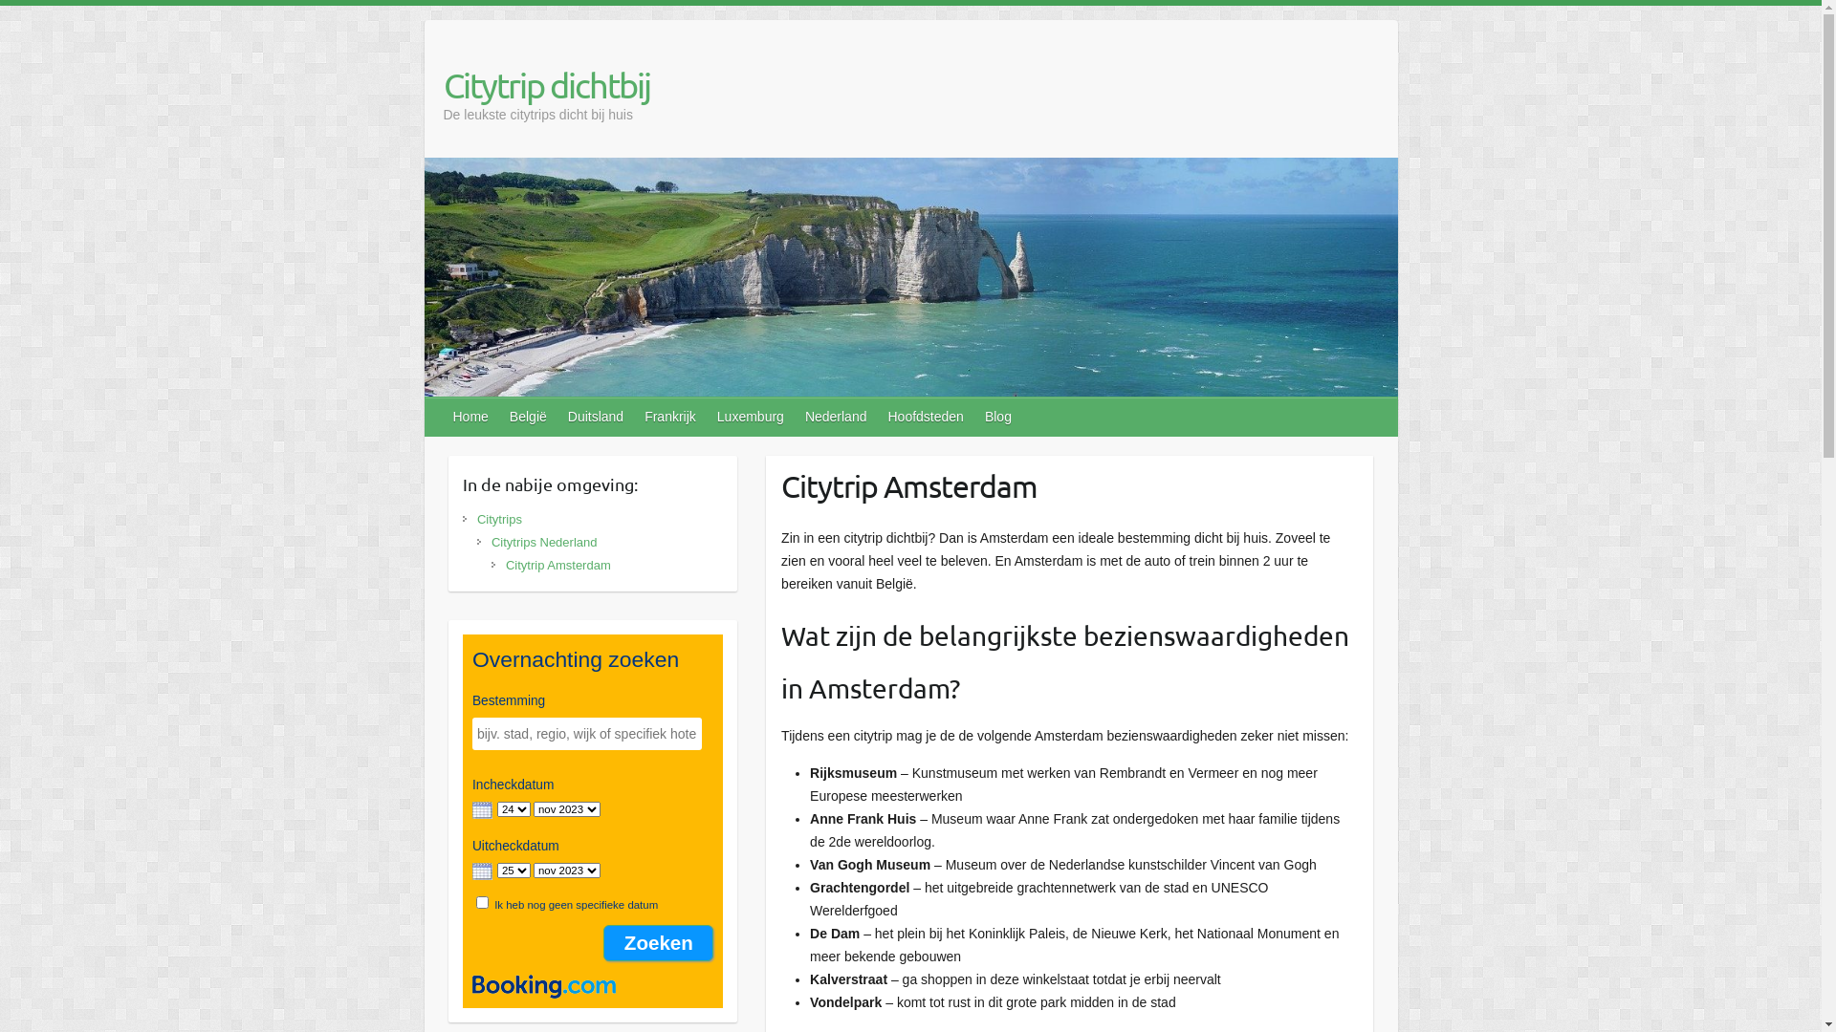 This screenshot has width=1836, height=1032. Describe the element at coordinates (482, 810) in the screenshot. I see `Open de kalender om een datum te kiezen` at that location.